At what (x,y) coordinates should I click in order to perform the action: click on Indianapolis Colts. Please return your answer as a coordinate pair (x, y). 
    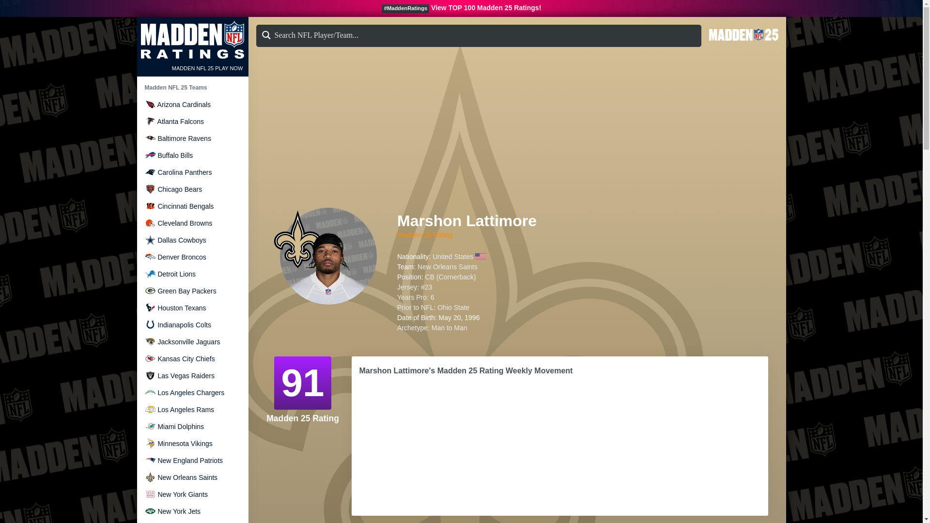
    Looking at the image, I should click on (192, 325).